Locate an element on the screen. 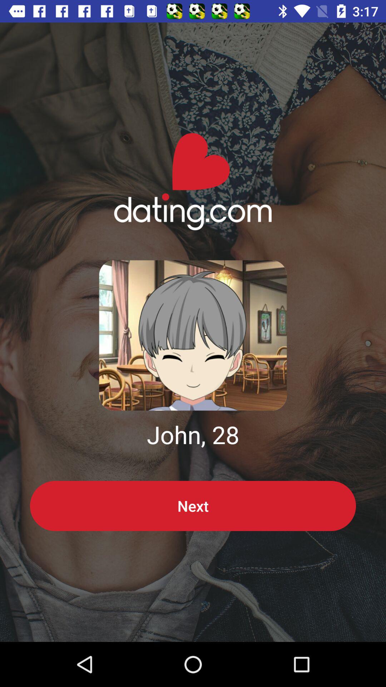 The width and height of the screenshot is (386, 687). launch item above the john, 28 icon is located at coordinates (193, 335).